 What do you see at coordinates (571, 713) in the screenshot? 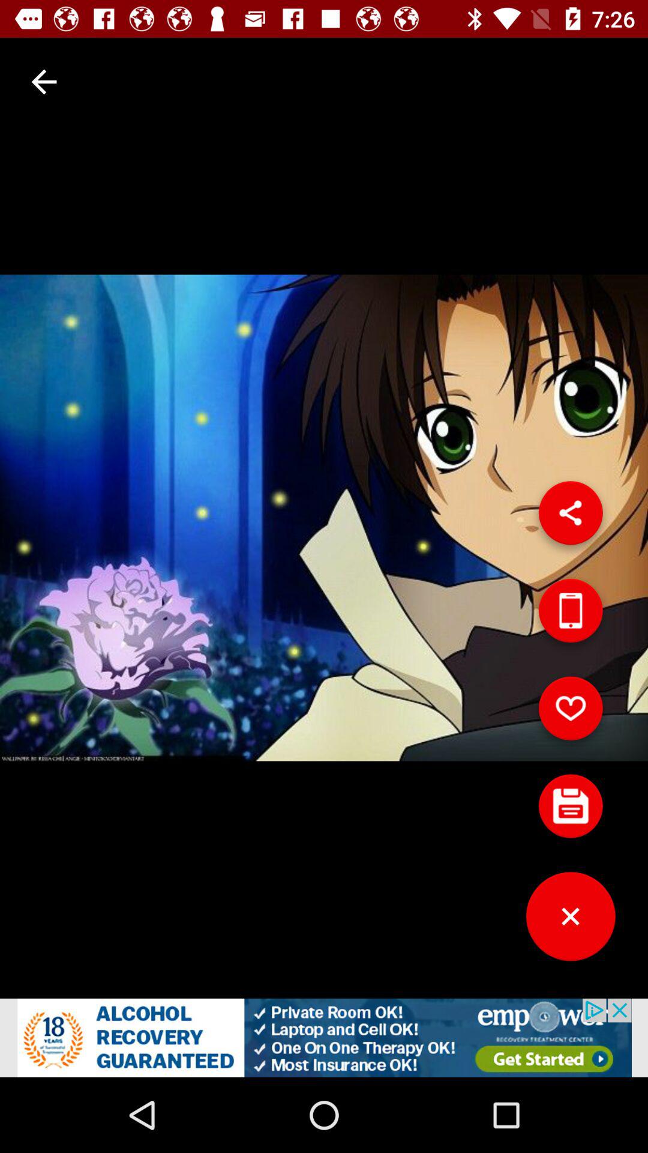
I see `like button` at bounding box center [571, 713].